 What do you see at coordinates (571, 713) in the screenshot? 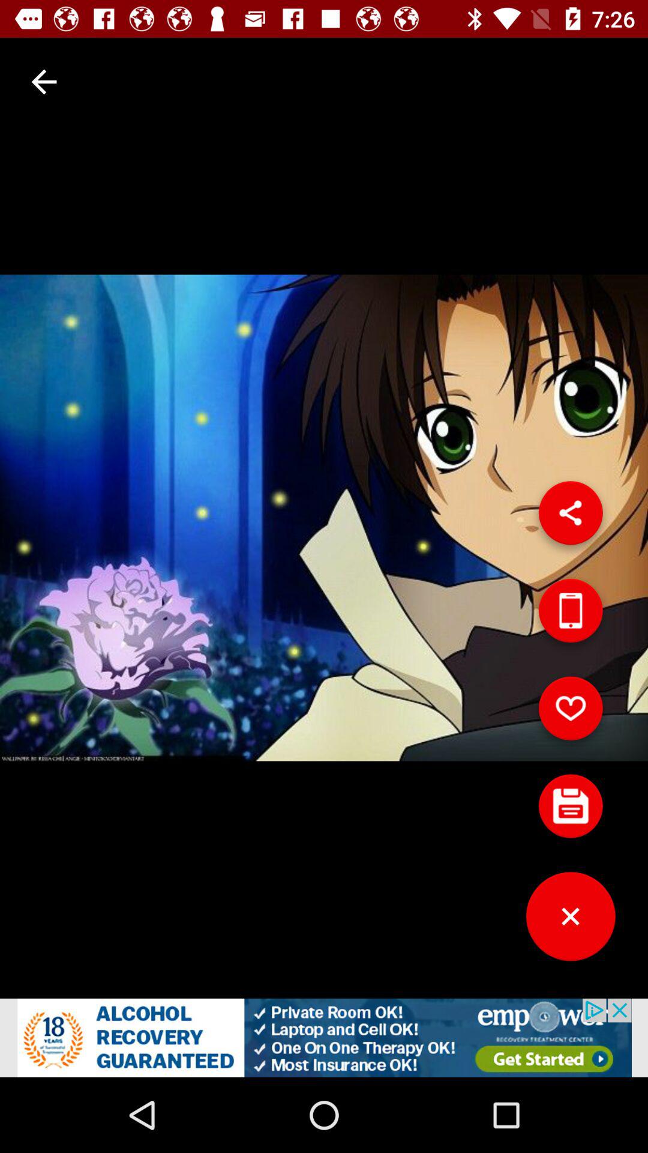
I see `like button` at bounding box center [571, 713].